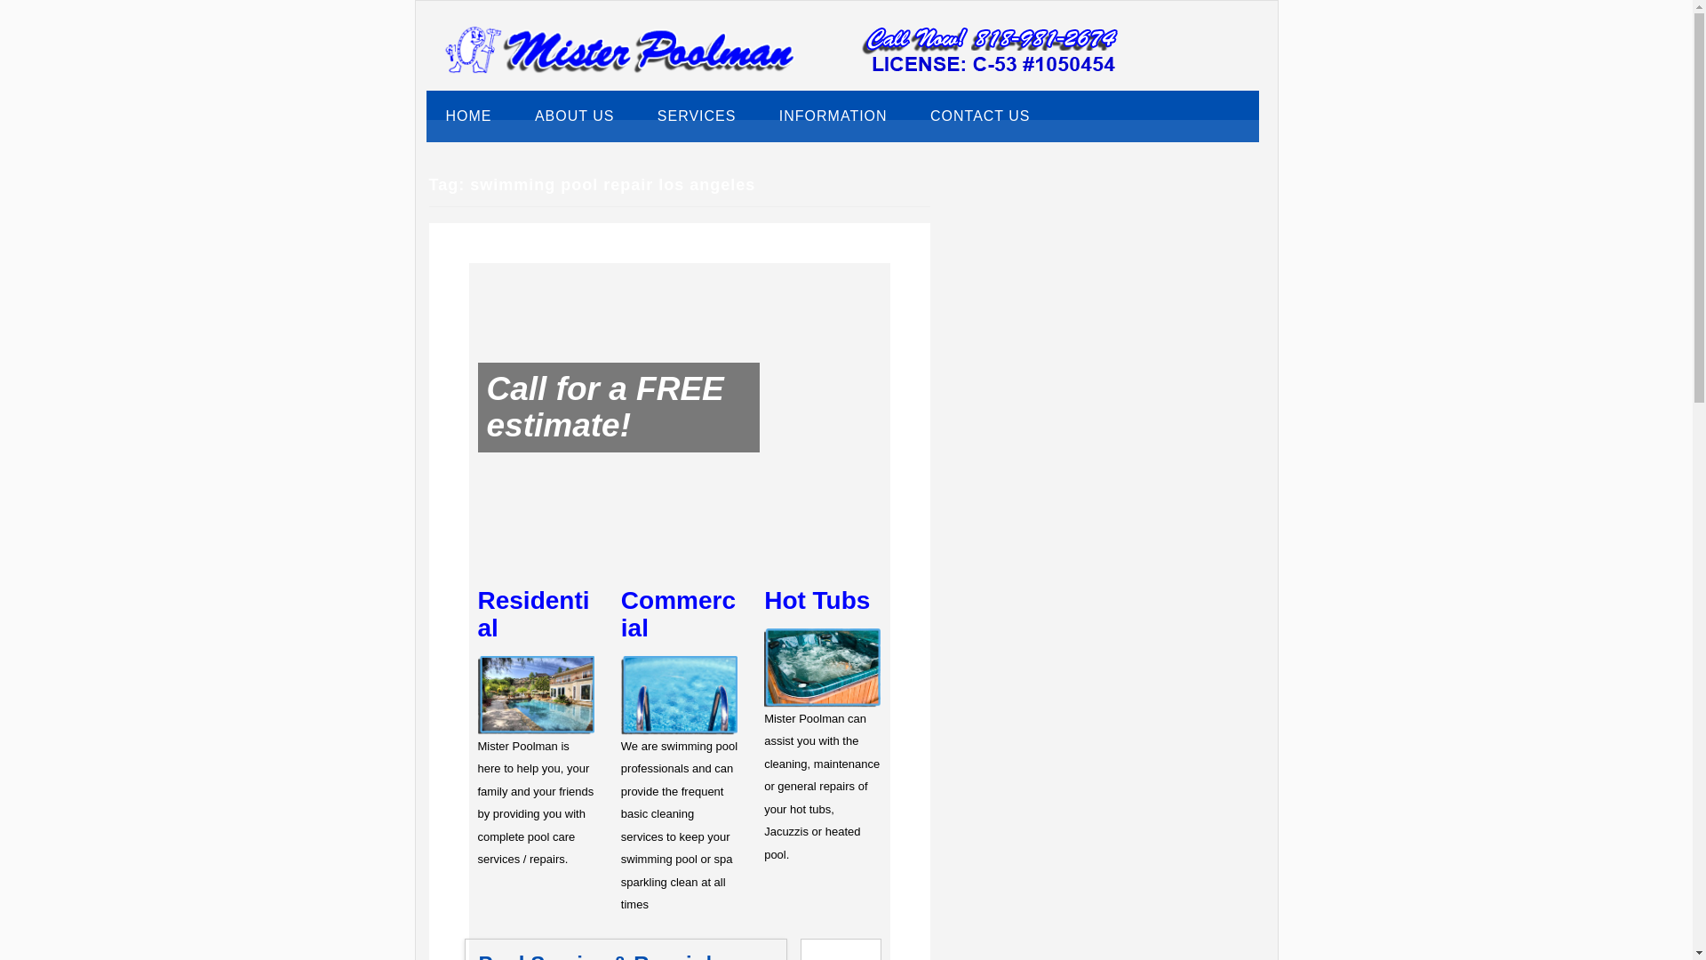  What do you see at coordinates (822, 668) in the screenshot?
I see `hot-tub-featured-photo` at bounding box center [822, 668].